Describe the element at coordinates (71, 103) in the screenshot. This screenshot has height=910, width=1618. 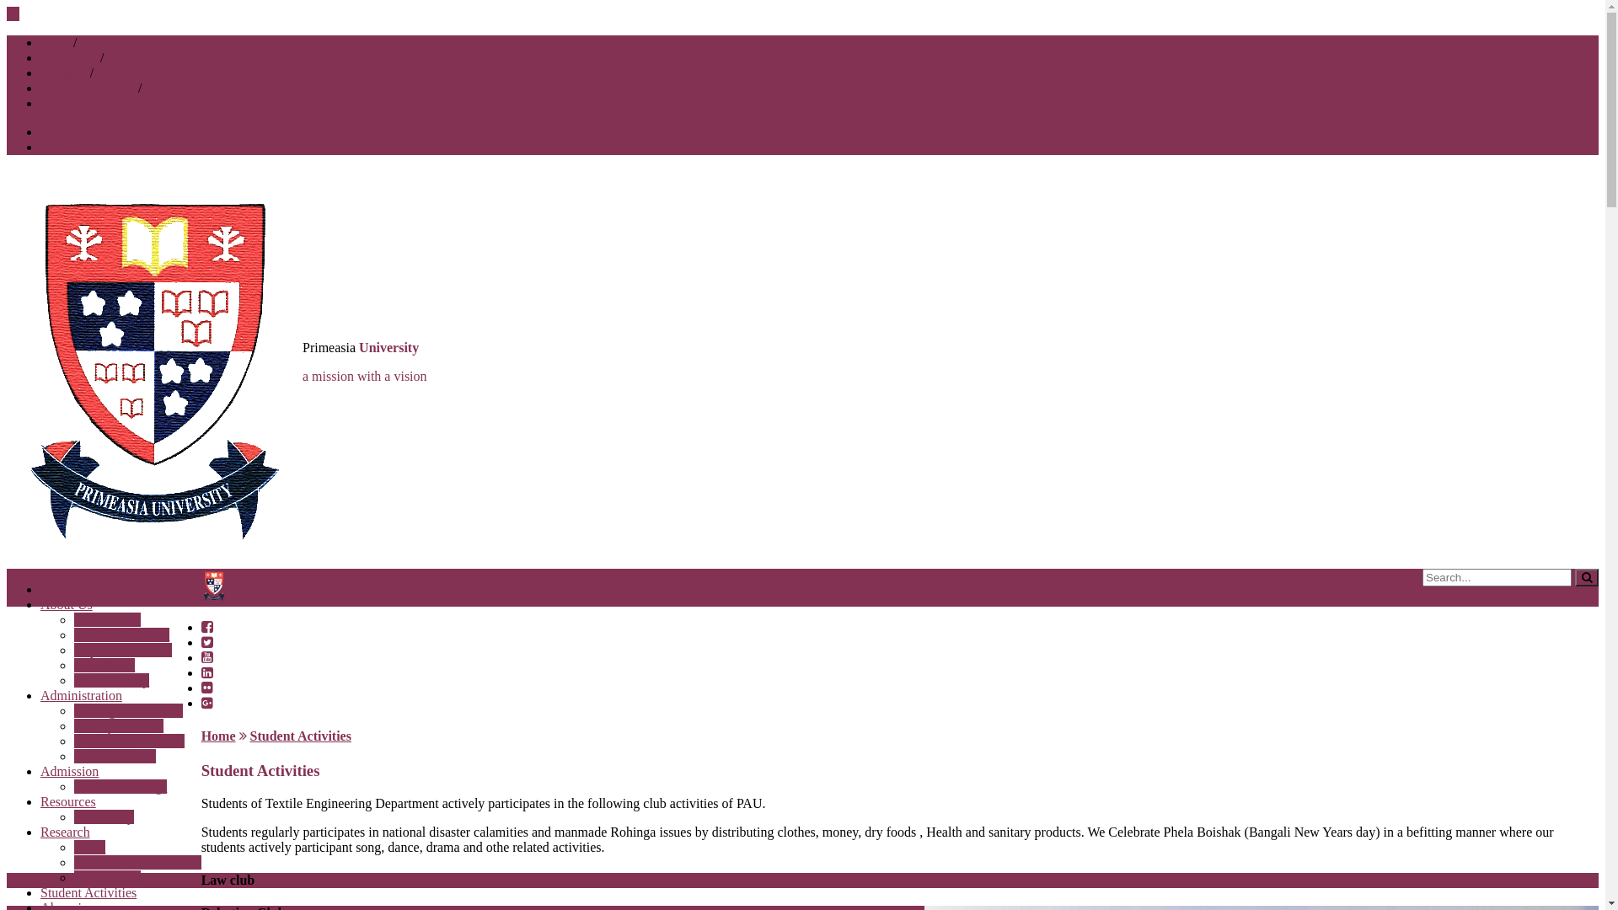
I see `E-Payment` at that location.